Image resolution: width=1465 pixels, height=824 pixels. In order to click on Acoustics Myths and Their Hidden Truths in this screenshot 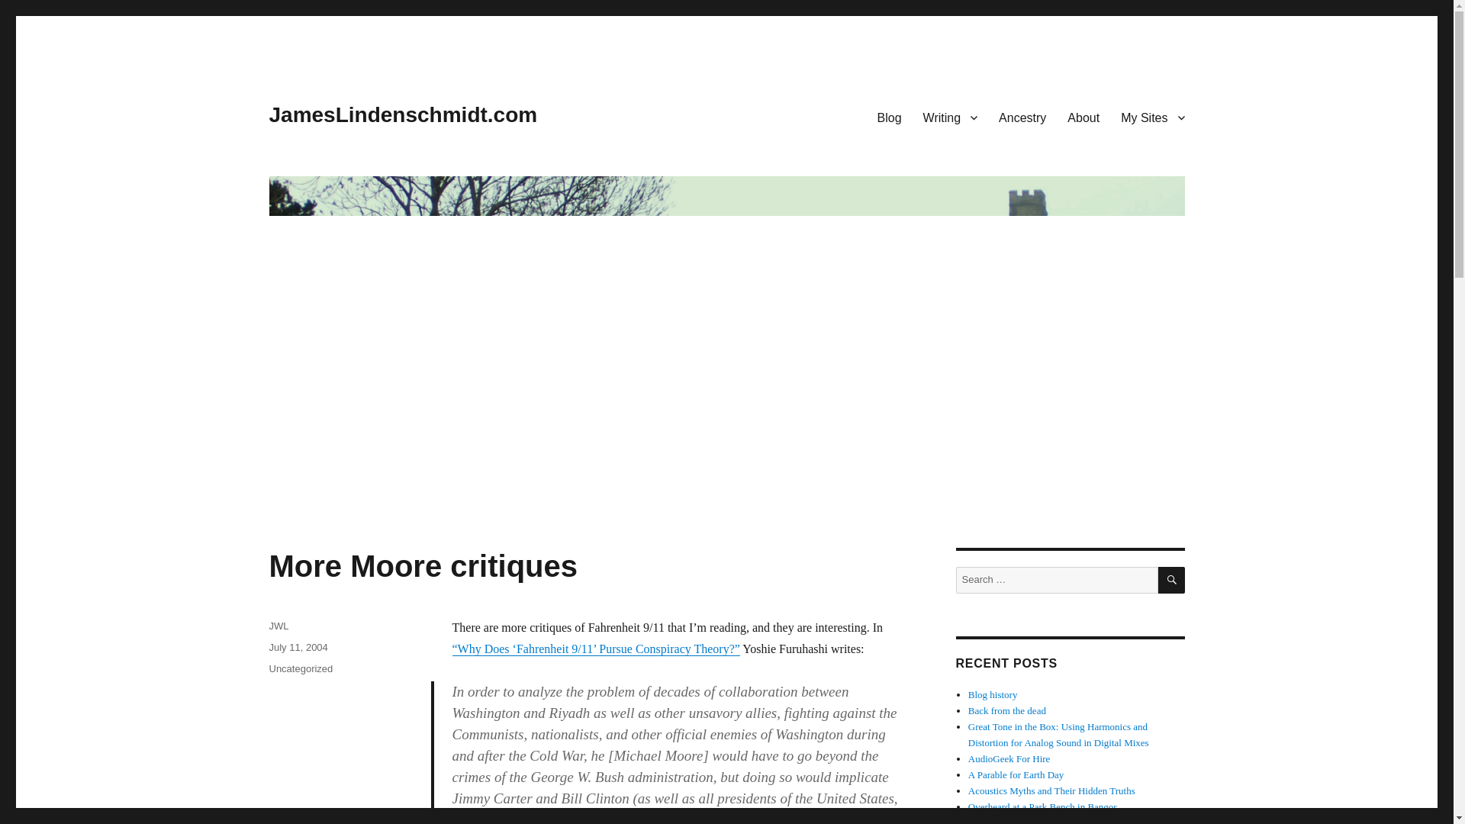, I will do `click(1051, 790)`.